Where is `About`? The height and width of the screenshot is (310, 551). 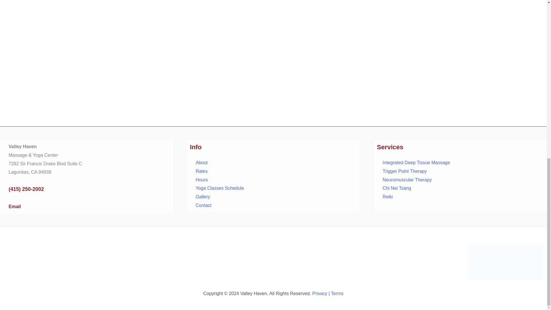
About is located at coordinates (201, 162).